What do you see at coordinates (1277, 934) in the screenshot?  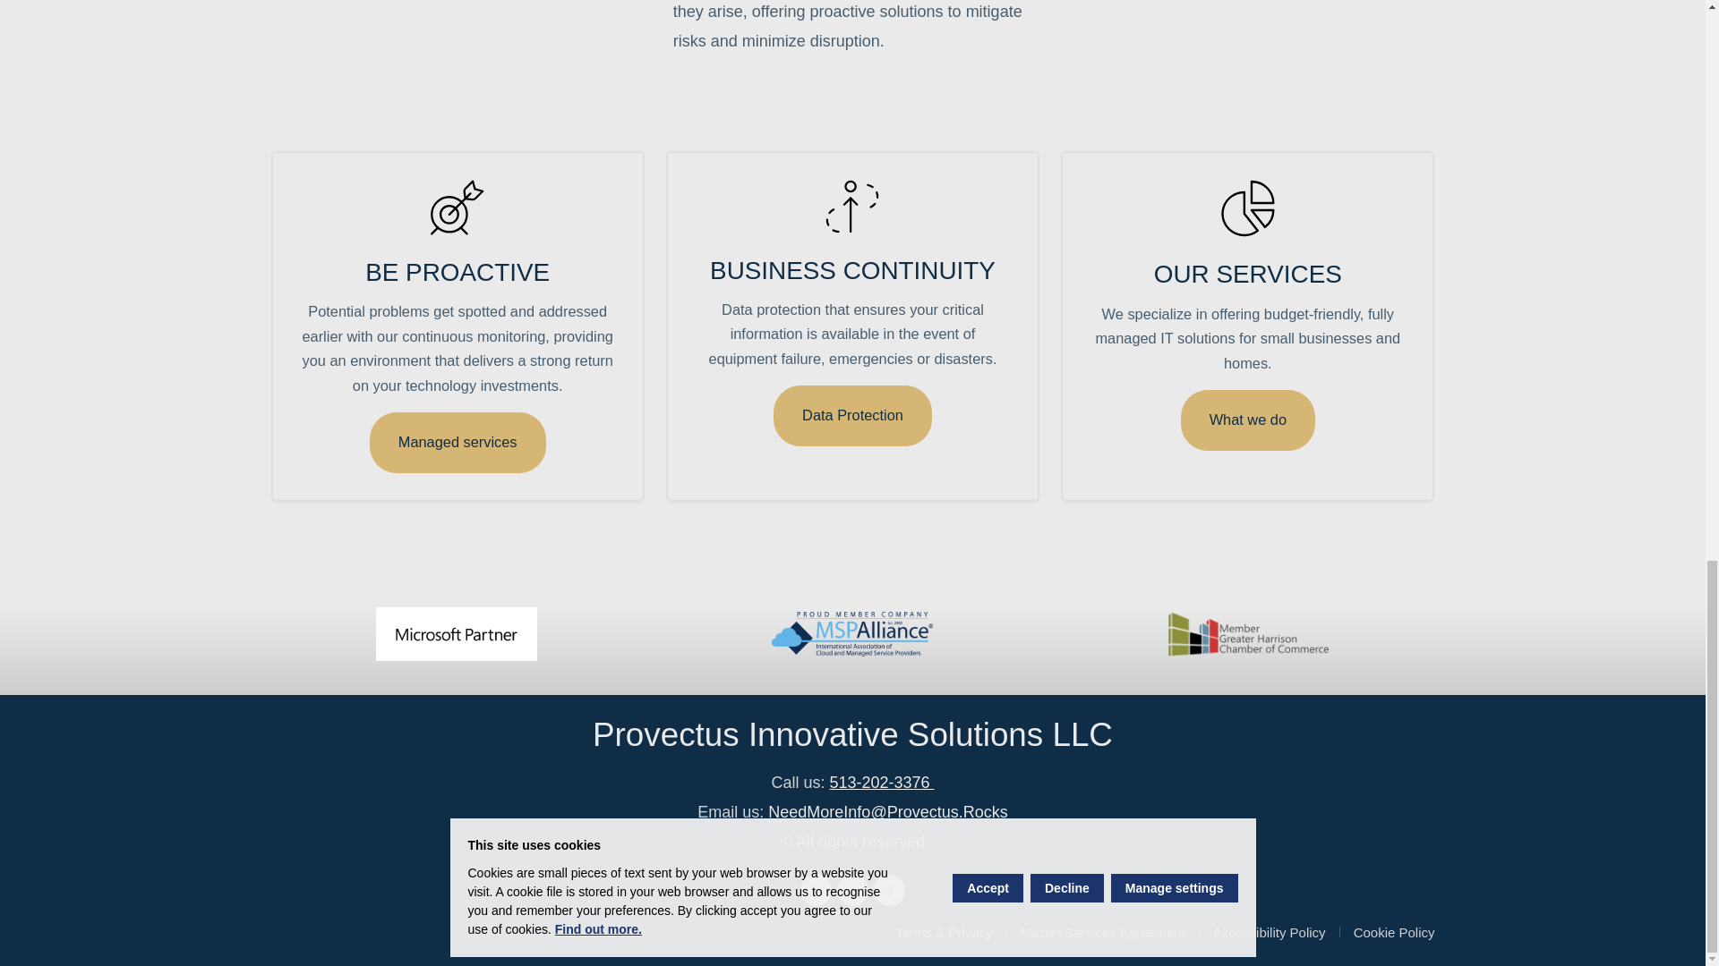 I see `Accessibility Policy` at bounding box center [1277, 934].